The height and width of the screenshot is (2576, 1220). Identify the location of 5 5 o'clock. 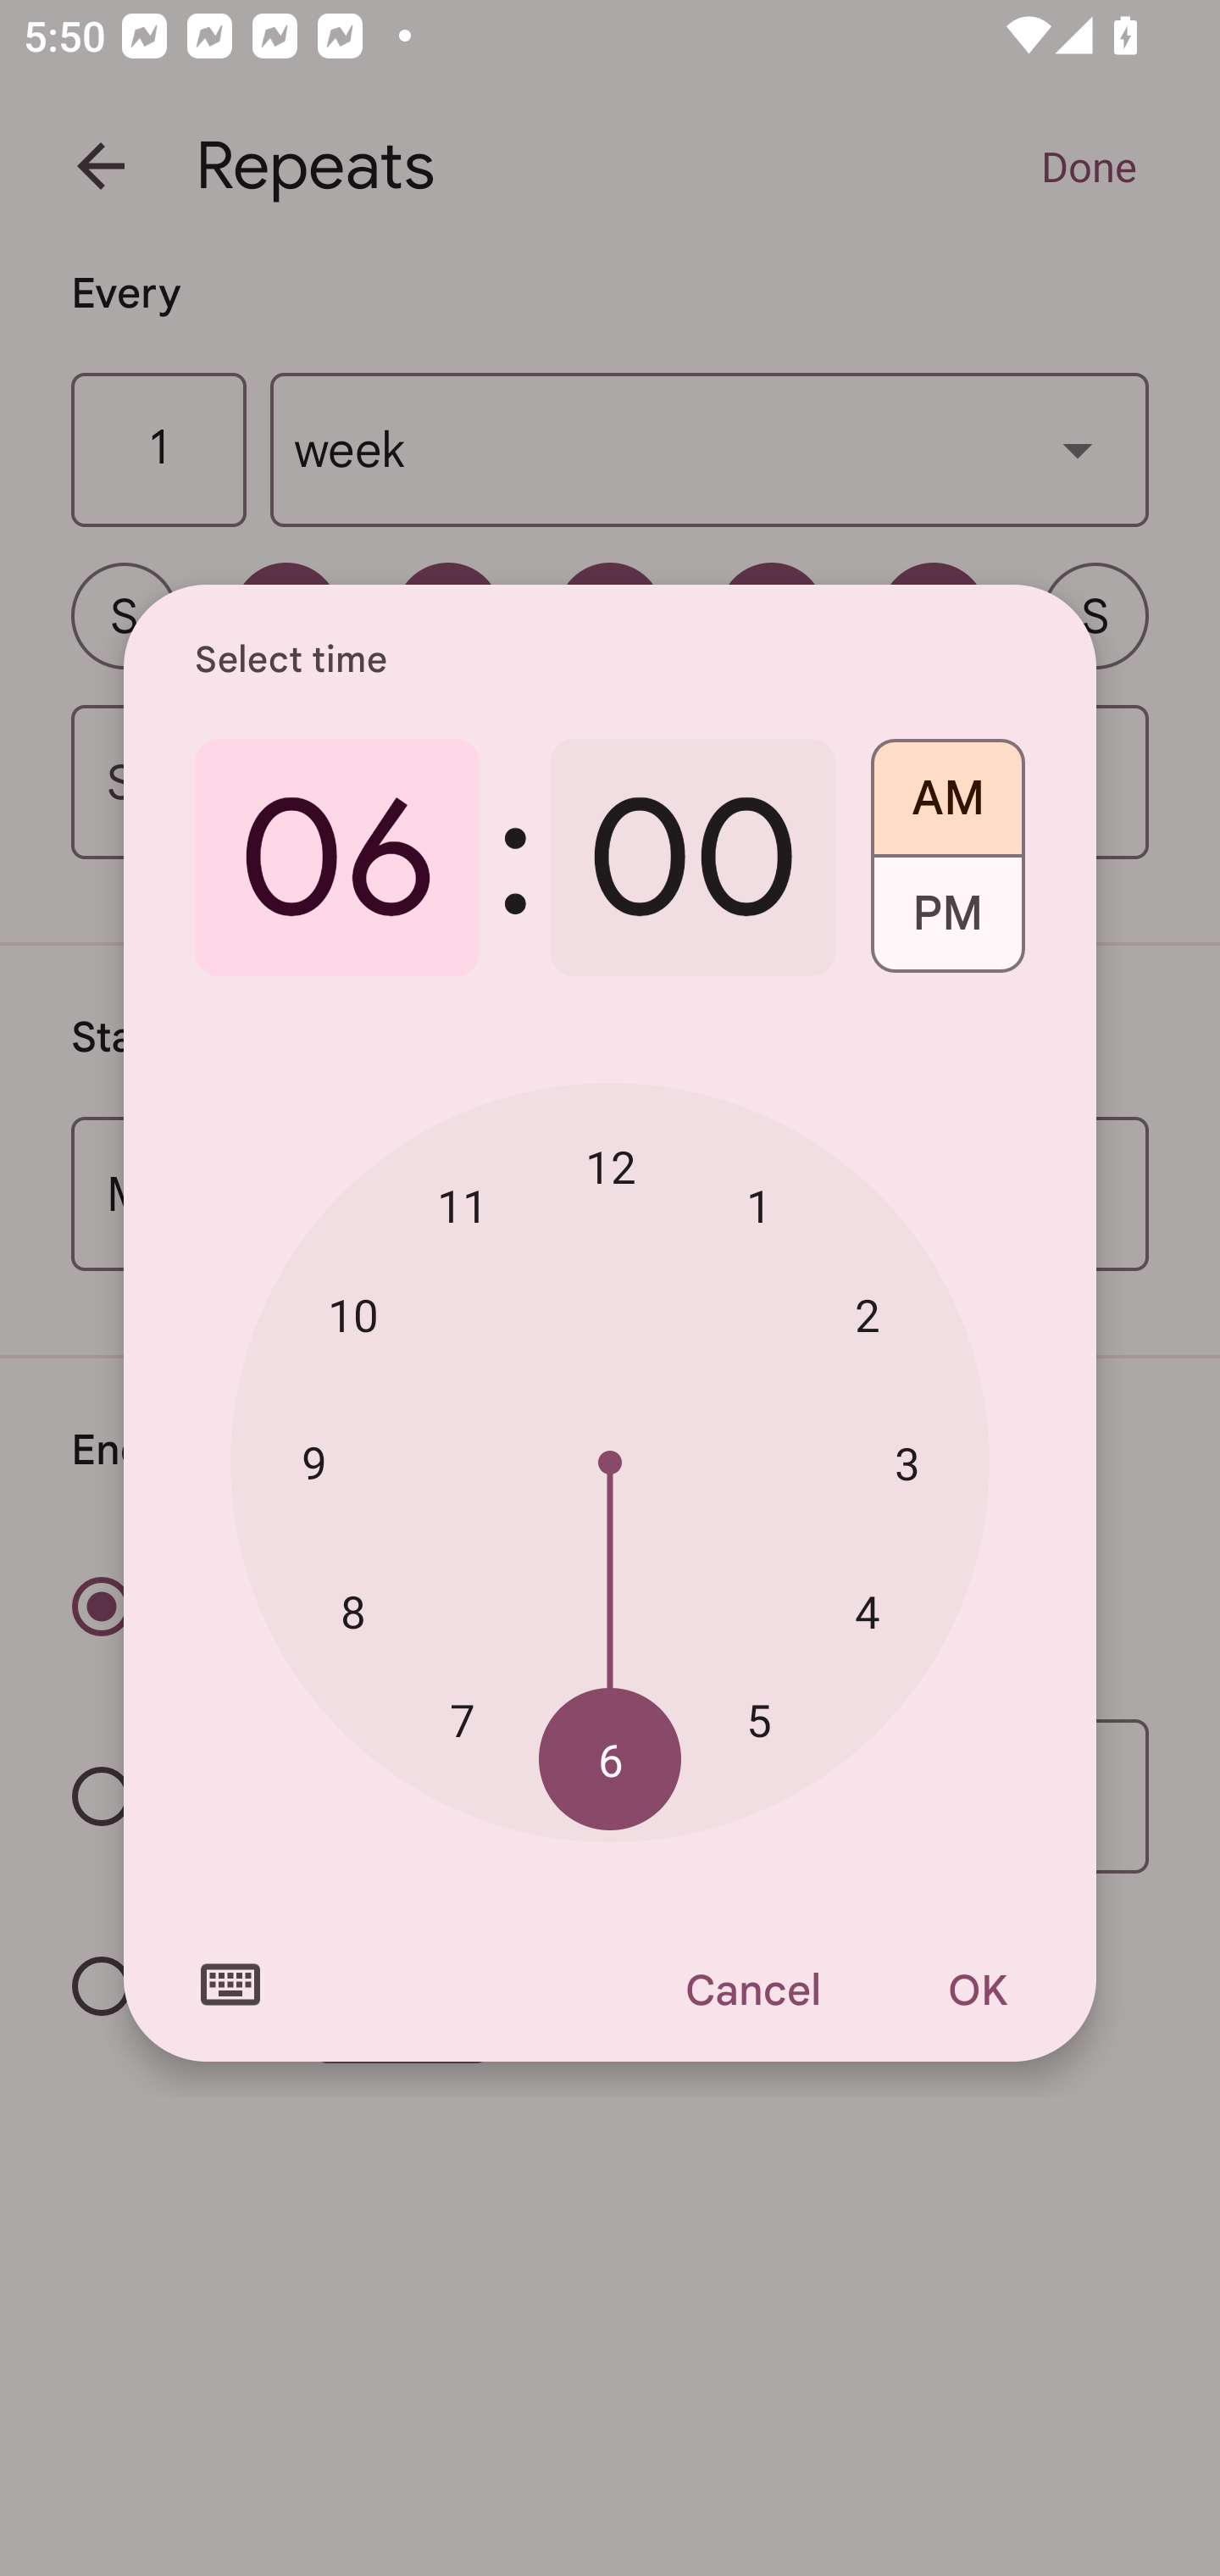
(759, 1718).